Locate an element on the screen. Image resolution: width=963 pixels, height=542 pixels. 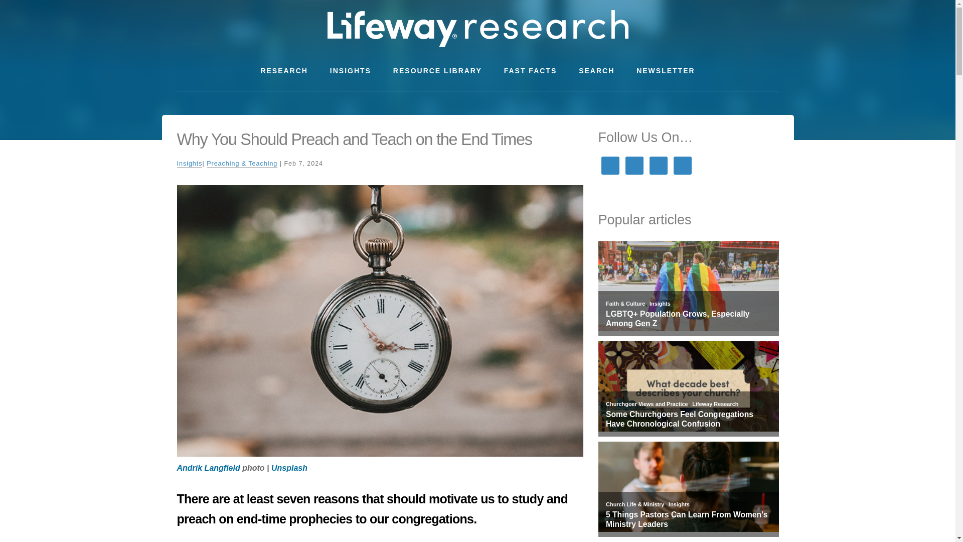
Unsplash is located at coordinates (289, 468).